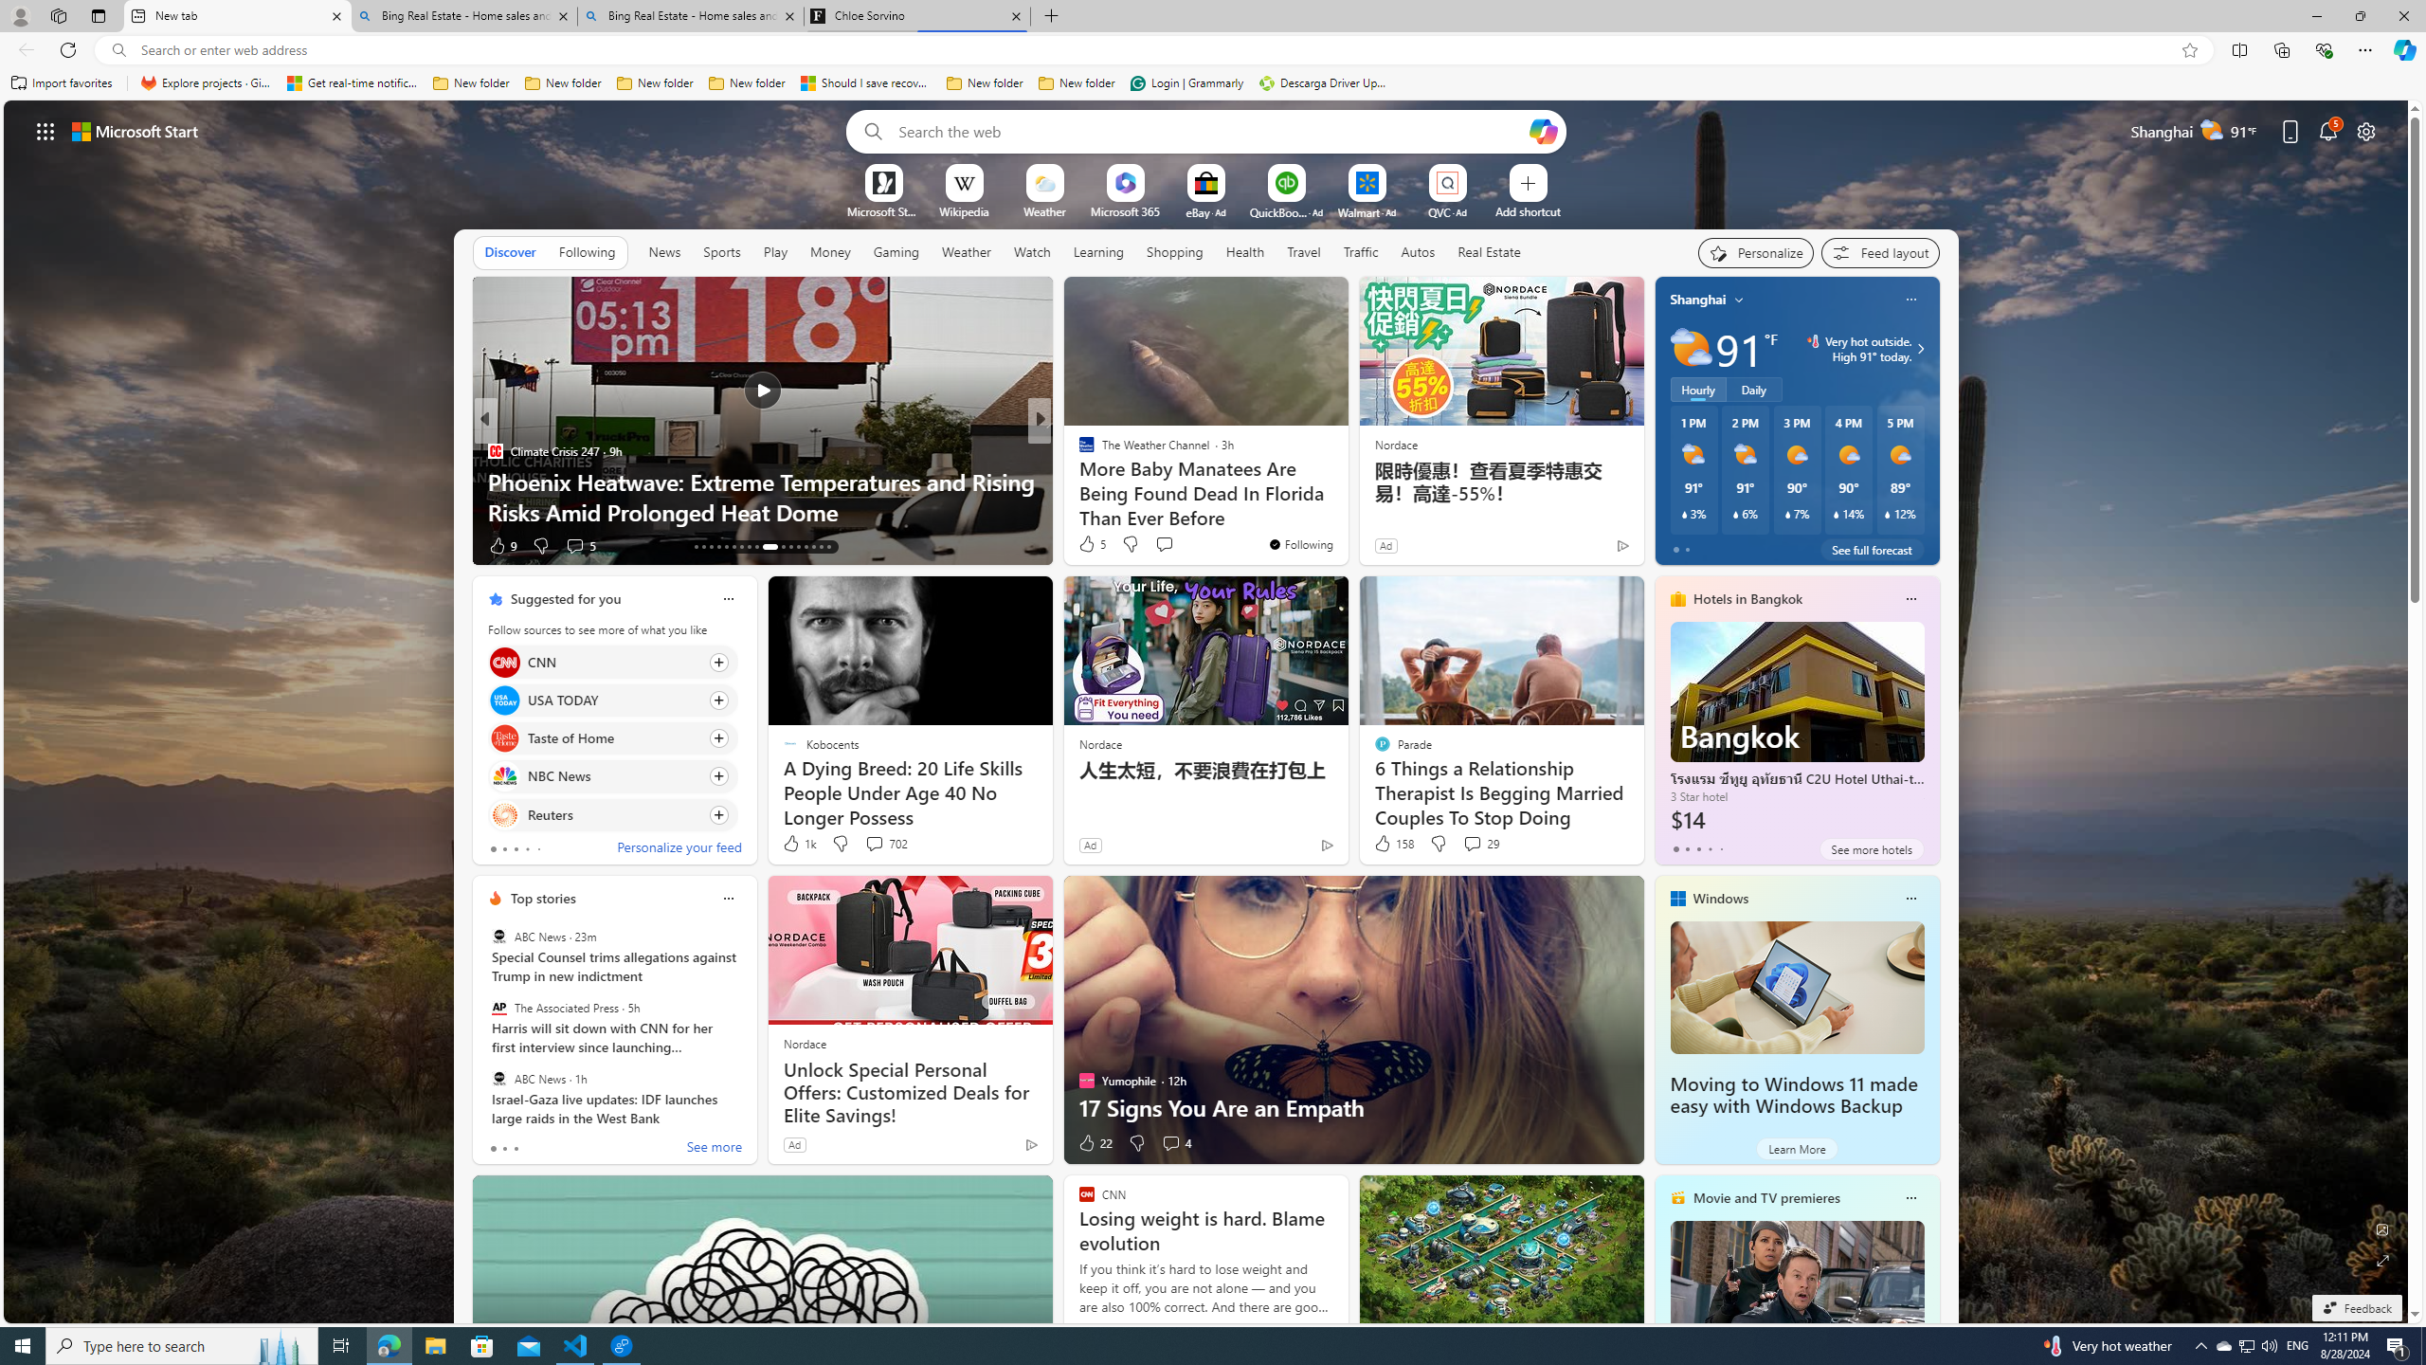 This screenshot has height=1365, width=2426. I want to click on 5 Like, so click(1092, 544).